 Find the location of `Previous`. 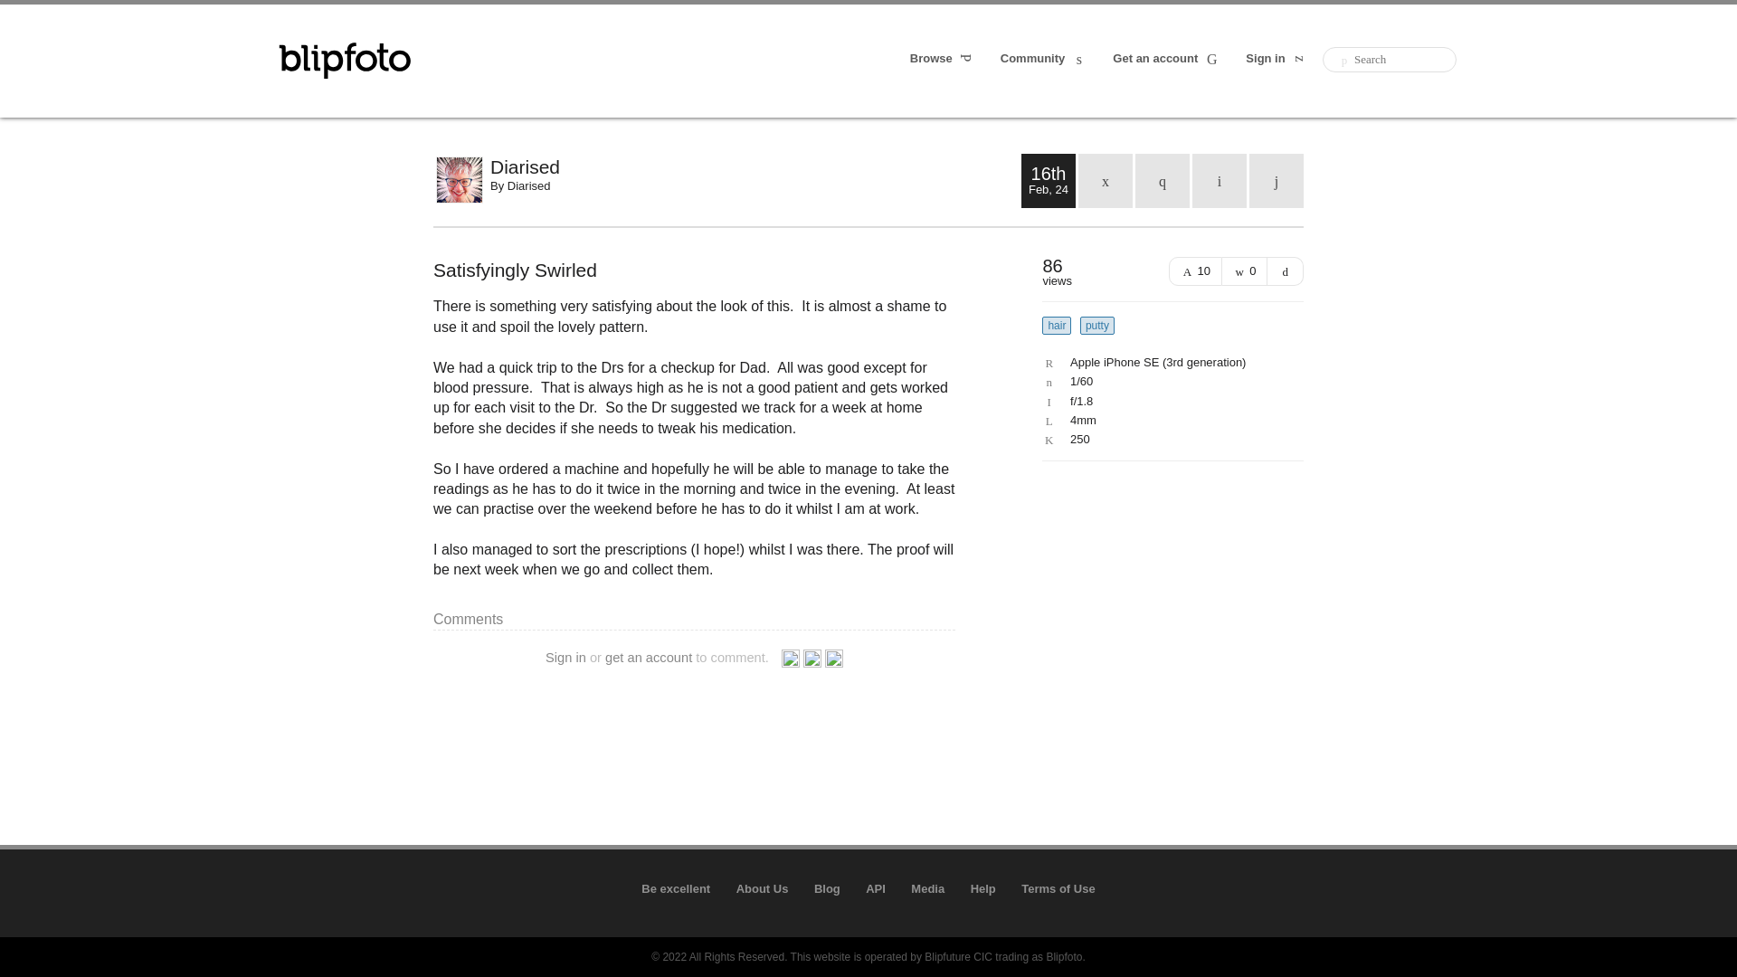

Previous is located at coordinates (1220, 181).